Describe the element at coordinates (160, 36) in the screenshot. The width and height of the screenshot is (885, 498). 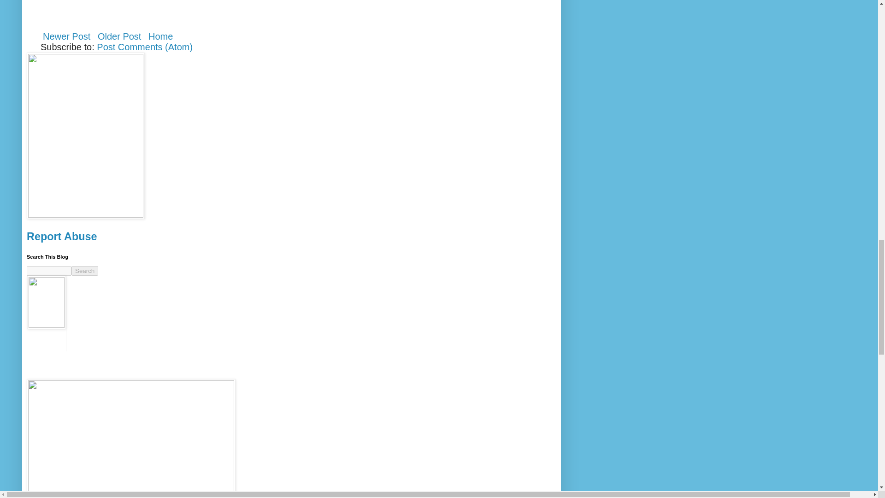
I see `Home` at that location.